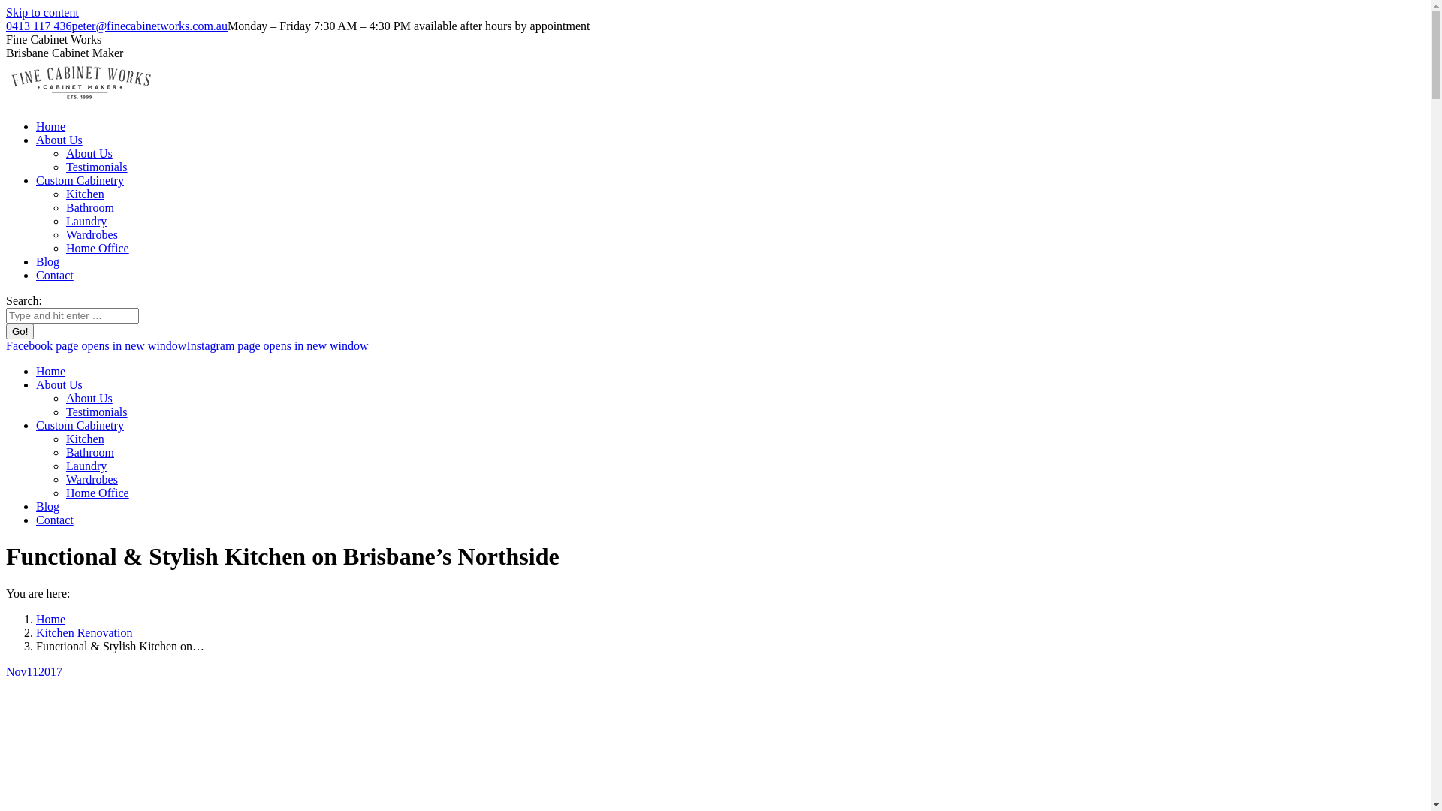  What do you see at coordinates (39, 26) in the screenshot?
I see `0413 117 436` at bounding box center [39, 26].